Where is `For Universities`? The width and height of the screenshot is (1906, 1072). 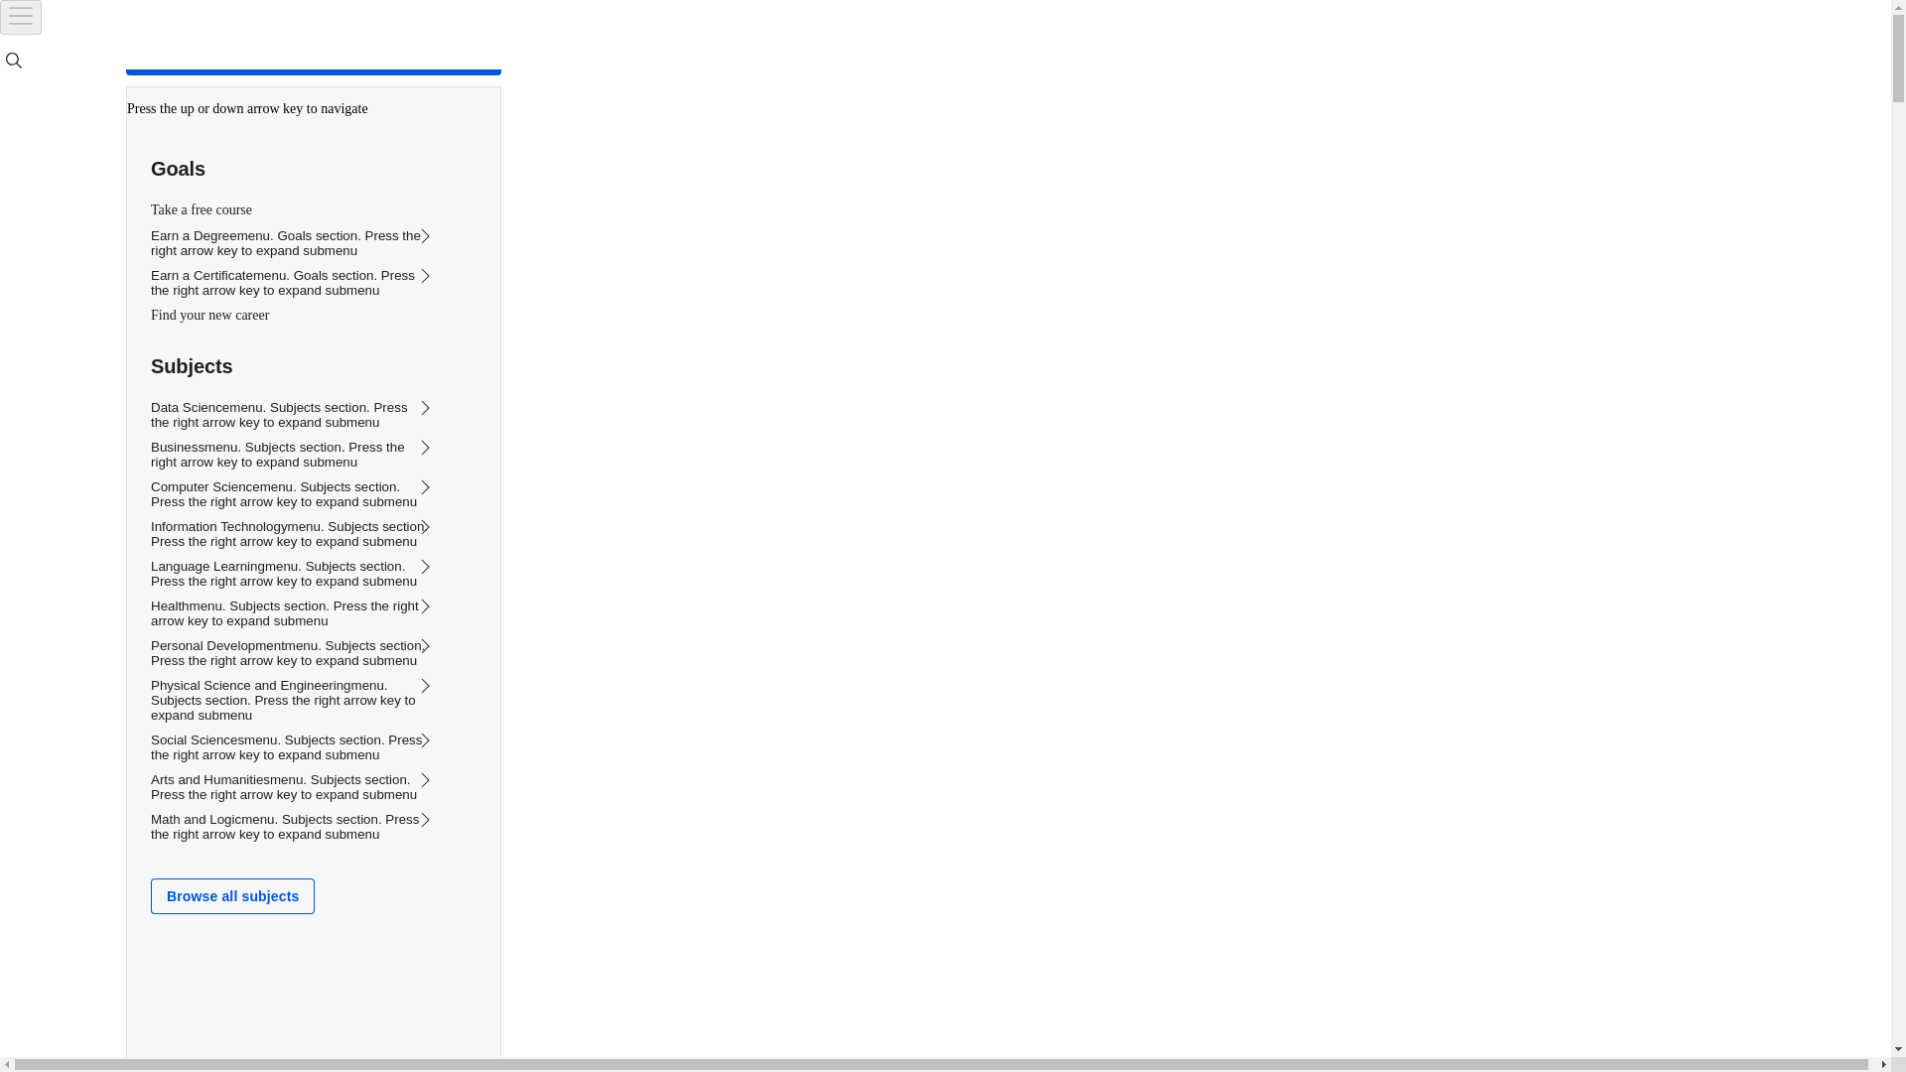 For Universities is located at coordinates (370, 36).